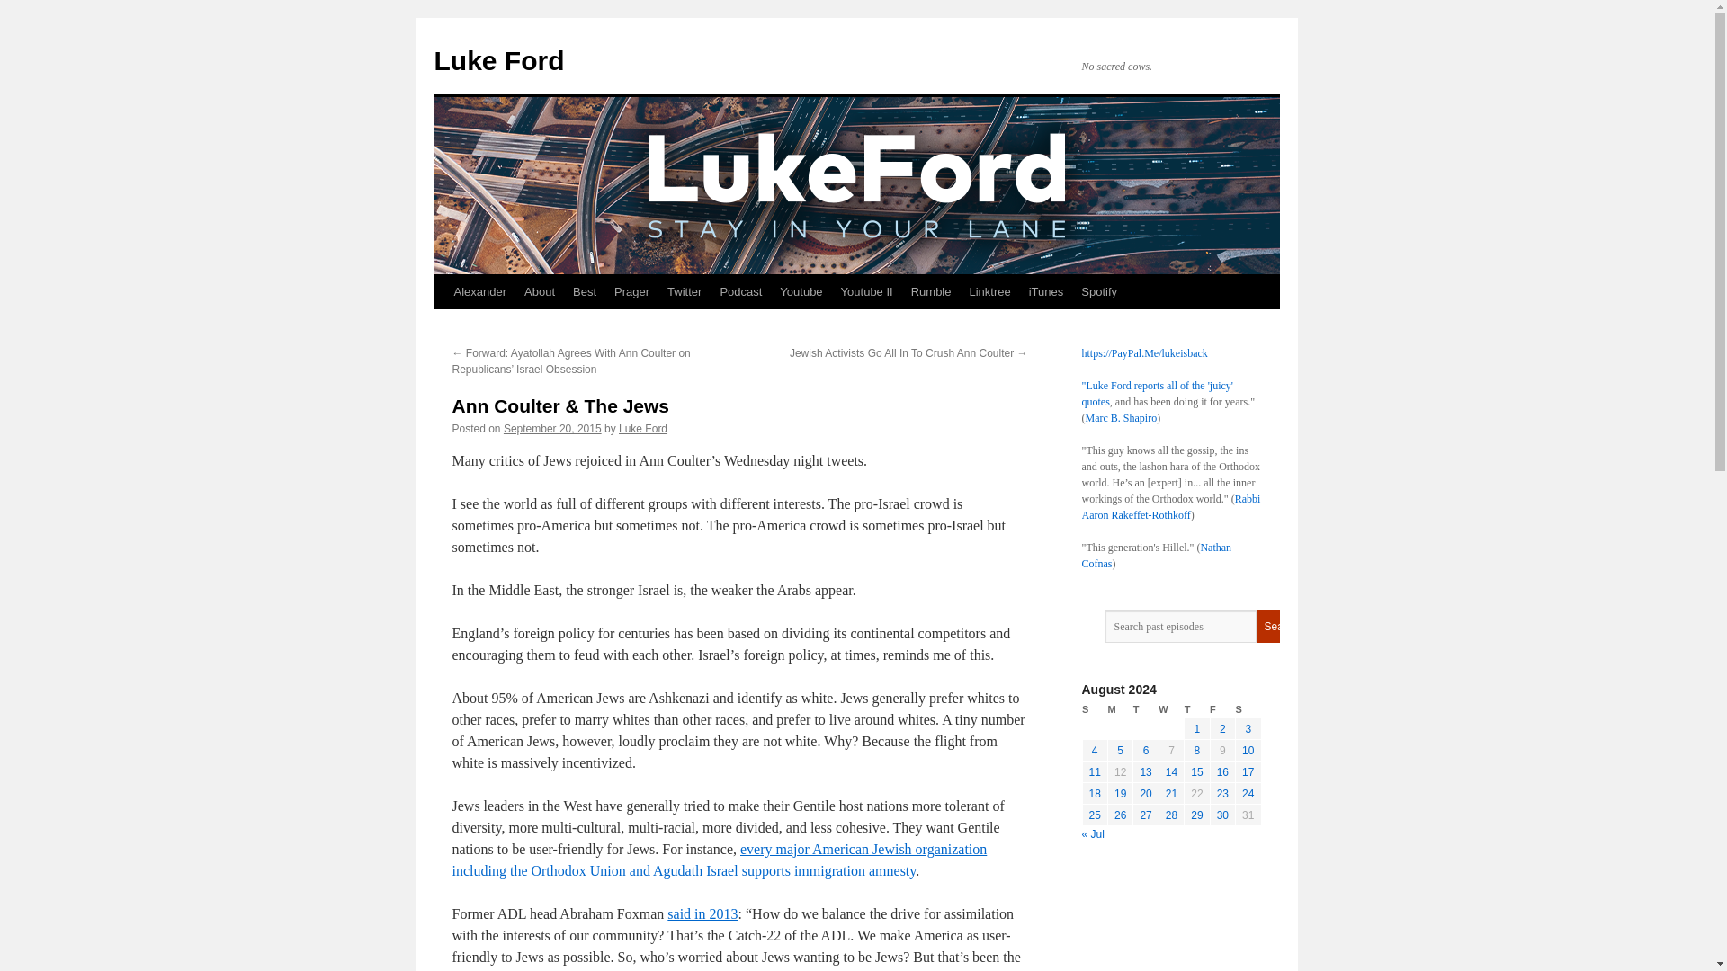  Describe the element at coordinates (1280, 626) in the screenshot. I see `Search` at that location.